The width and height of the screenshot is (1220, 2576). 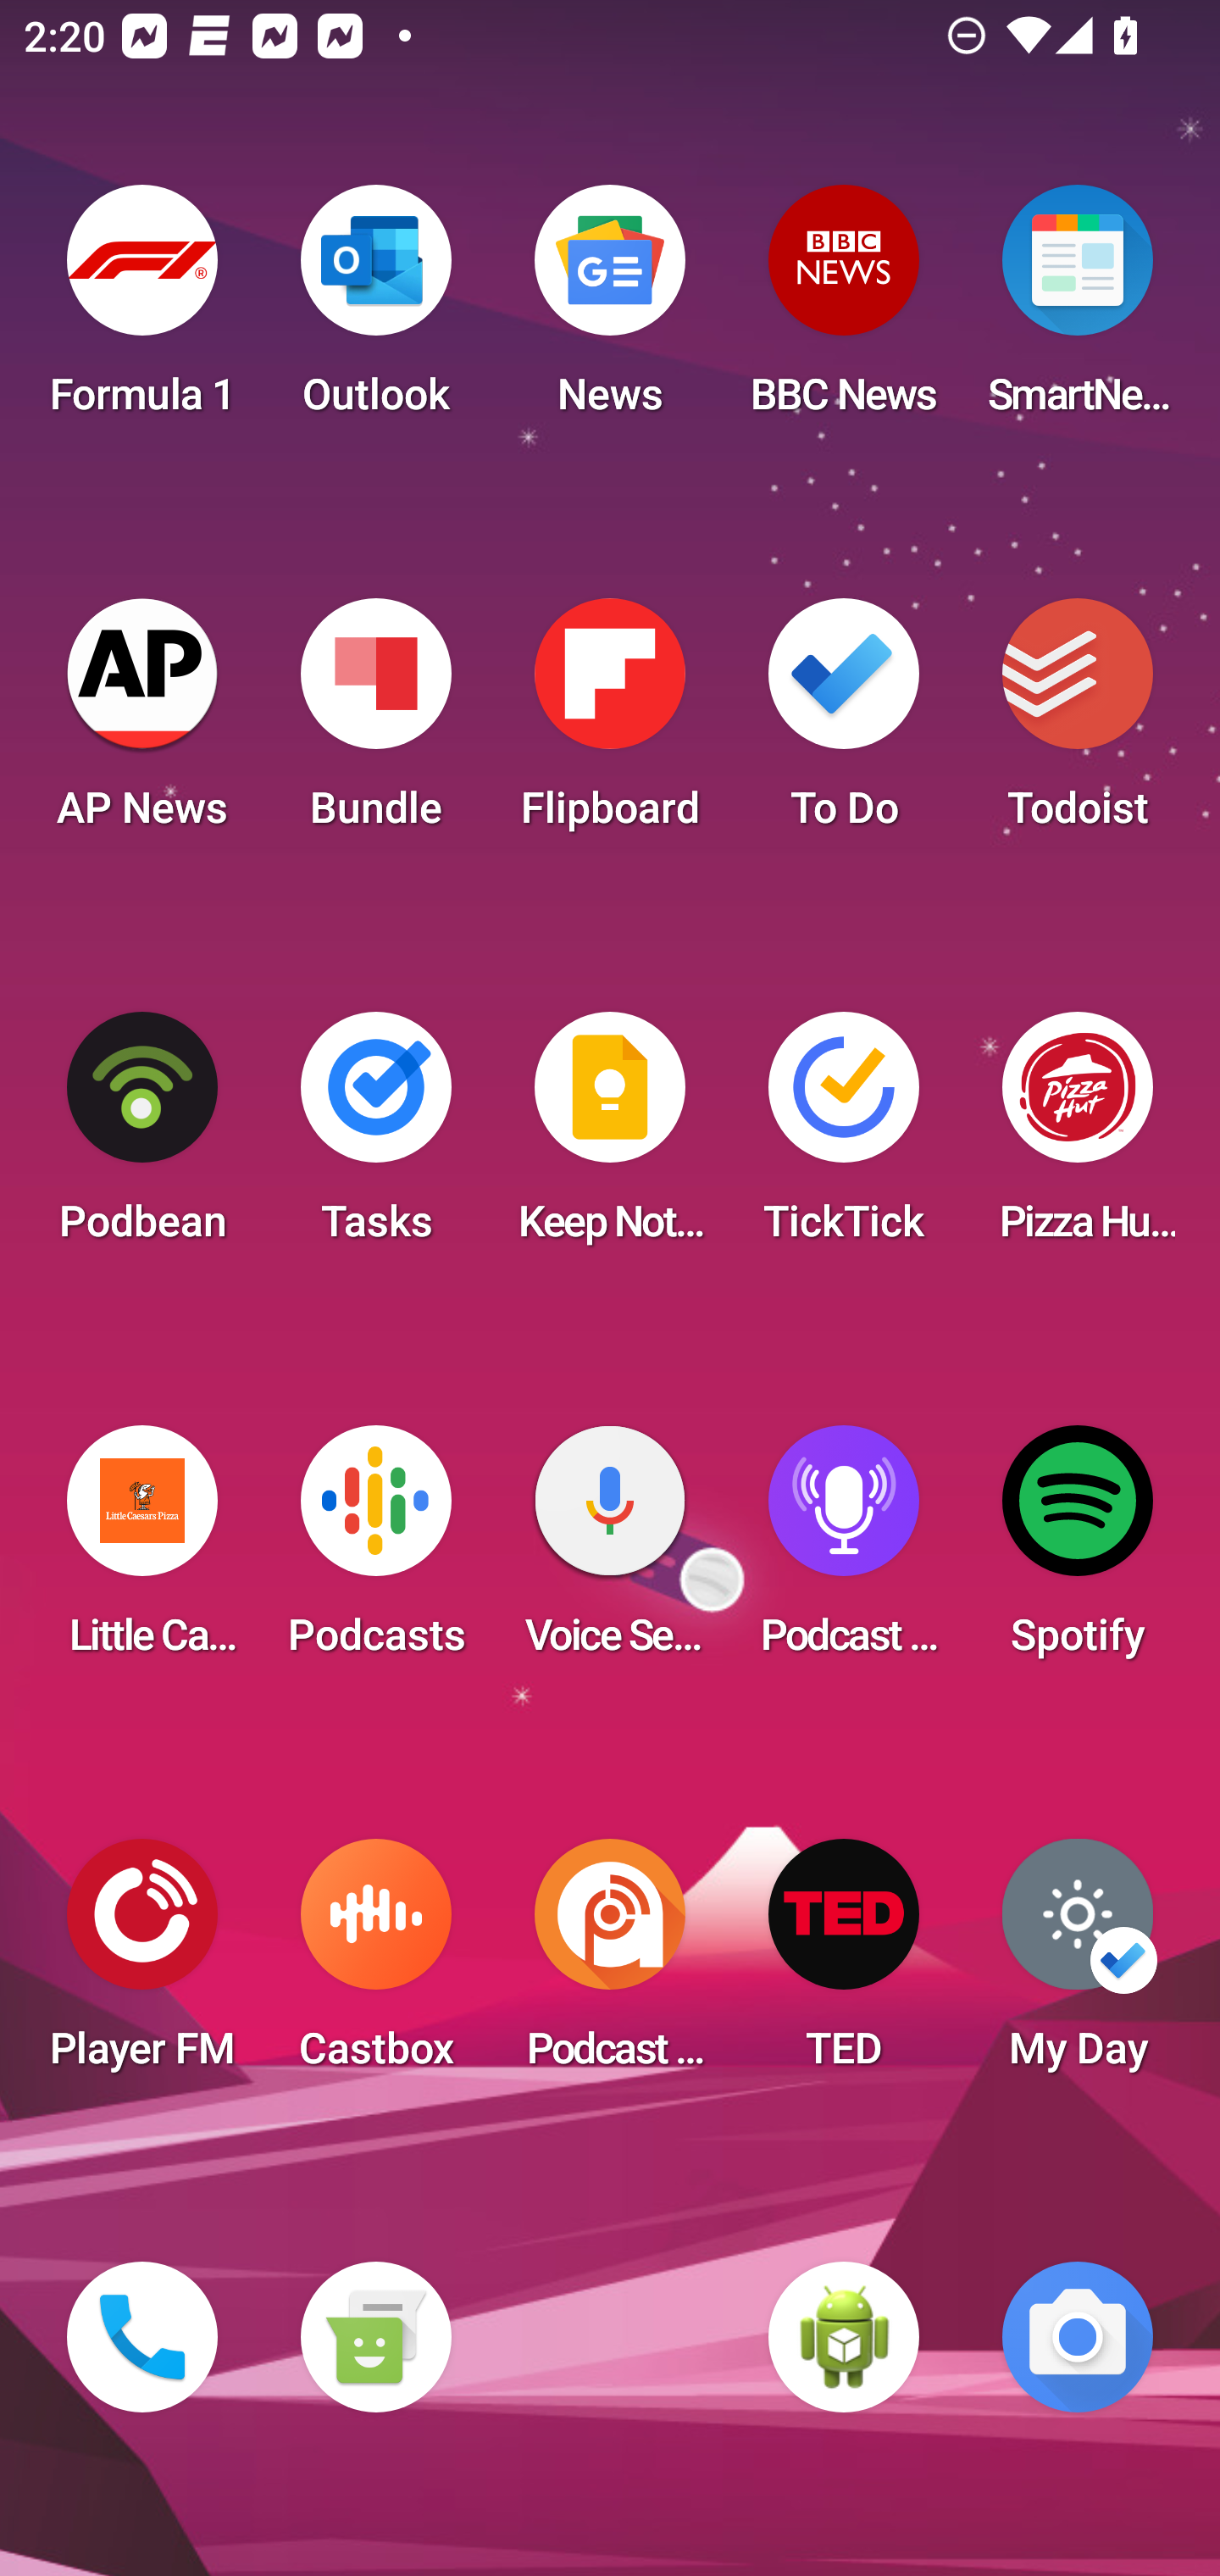 I want to click on Castbox, so click(x=375, y=1964).